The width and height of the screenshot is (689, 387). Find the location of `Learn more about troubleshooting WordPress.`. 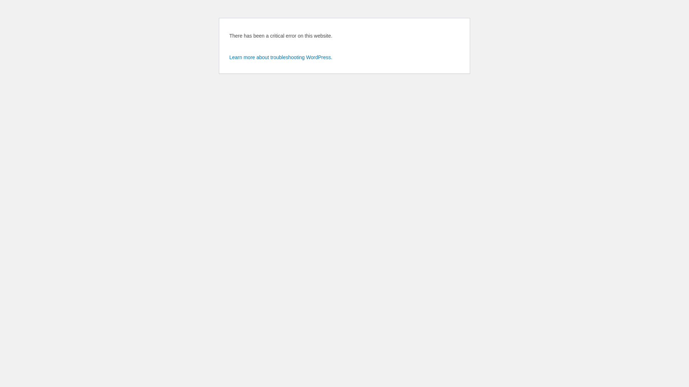

Learn more about troubleshooting WordPress. is located at coordinates (281, 57).